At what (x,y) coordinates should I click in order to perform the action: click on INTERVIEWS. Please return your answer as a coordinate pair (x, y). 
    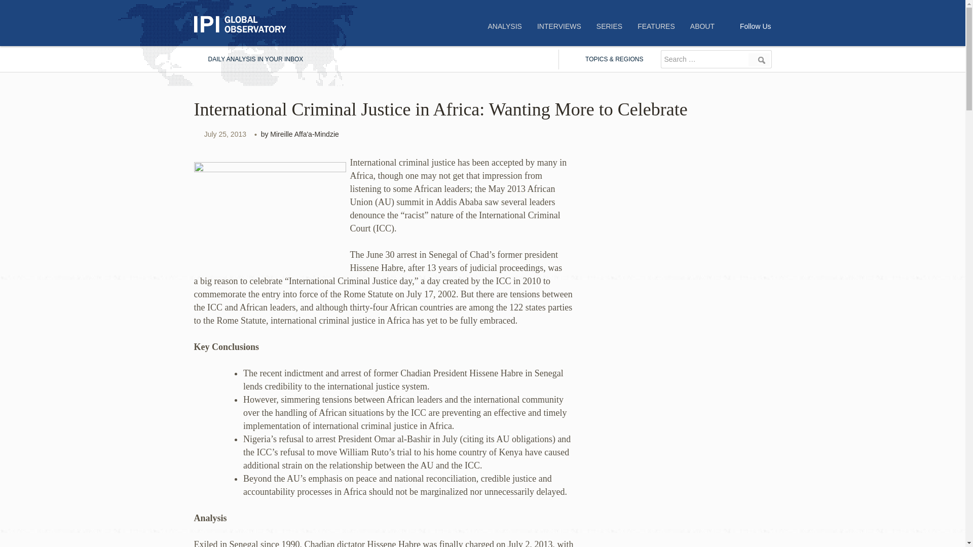
    Looking at the image, I should click on (558, 26).